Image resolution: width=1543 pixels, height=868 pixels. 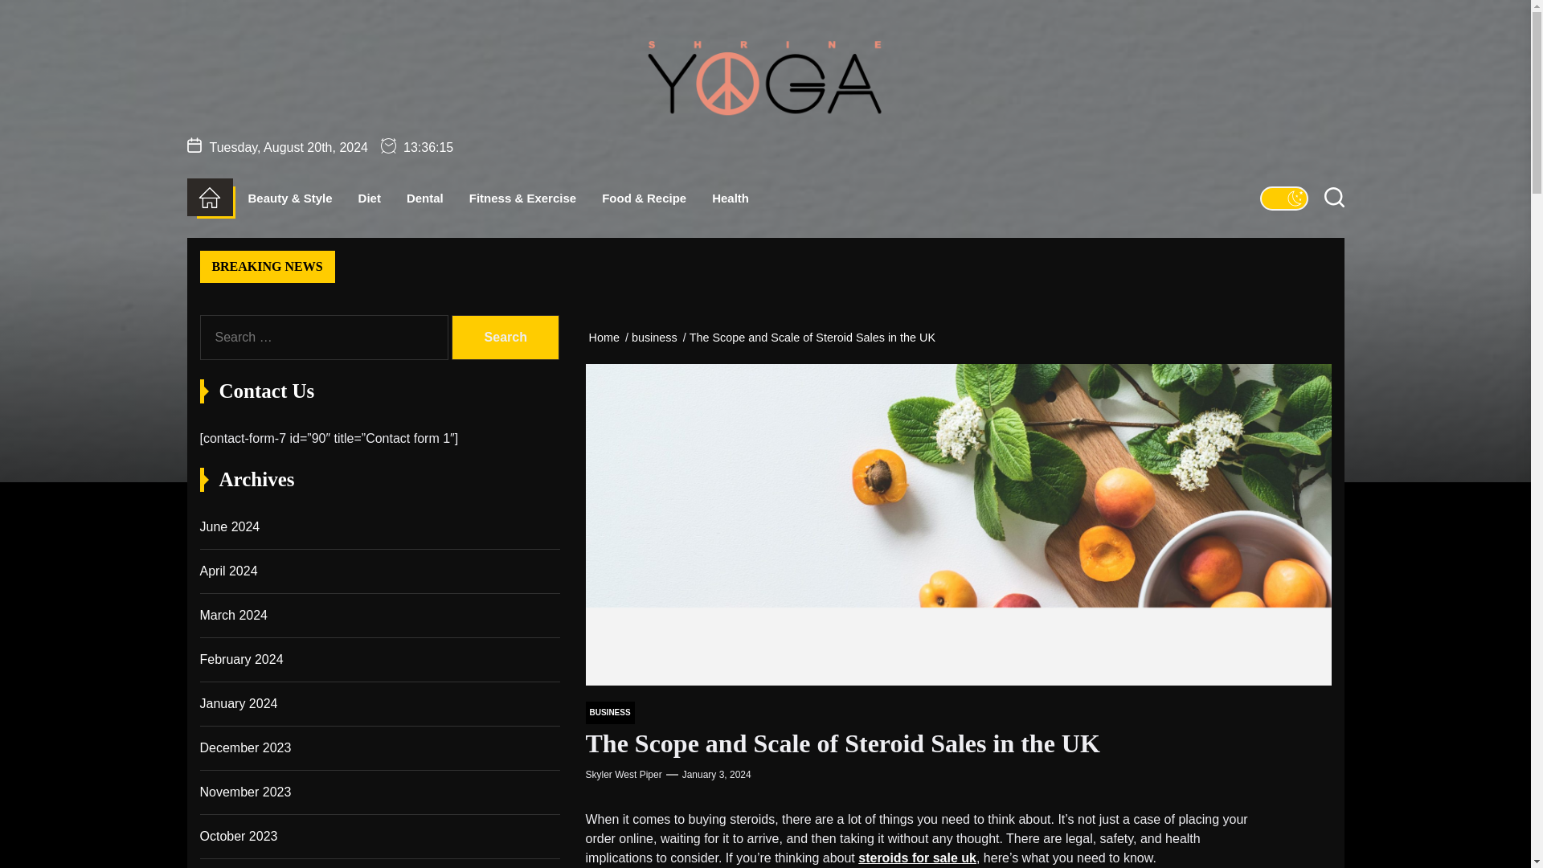 I want to click on Skyler West Piper, so click(x=623, y=774).